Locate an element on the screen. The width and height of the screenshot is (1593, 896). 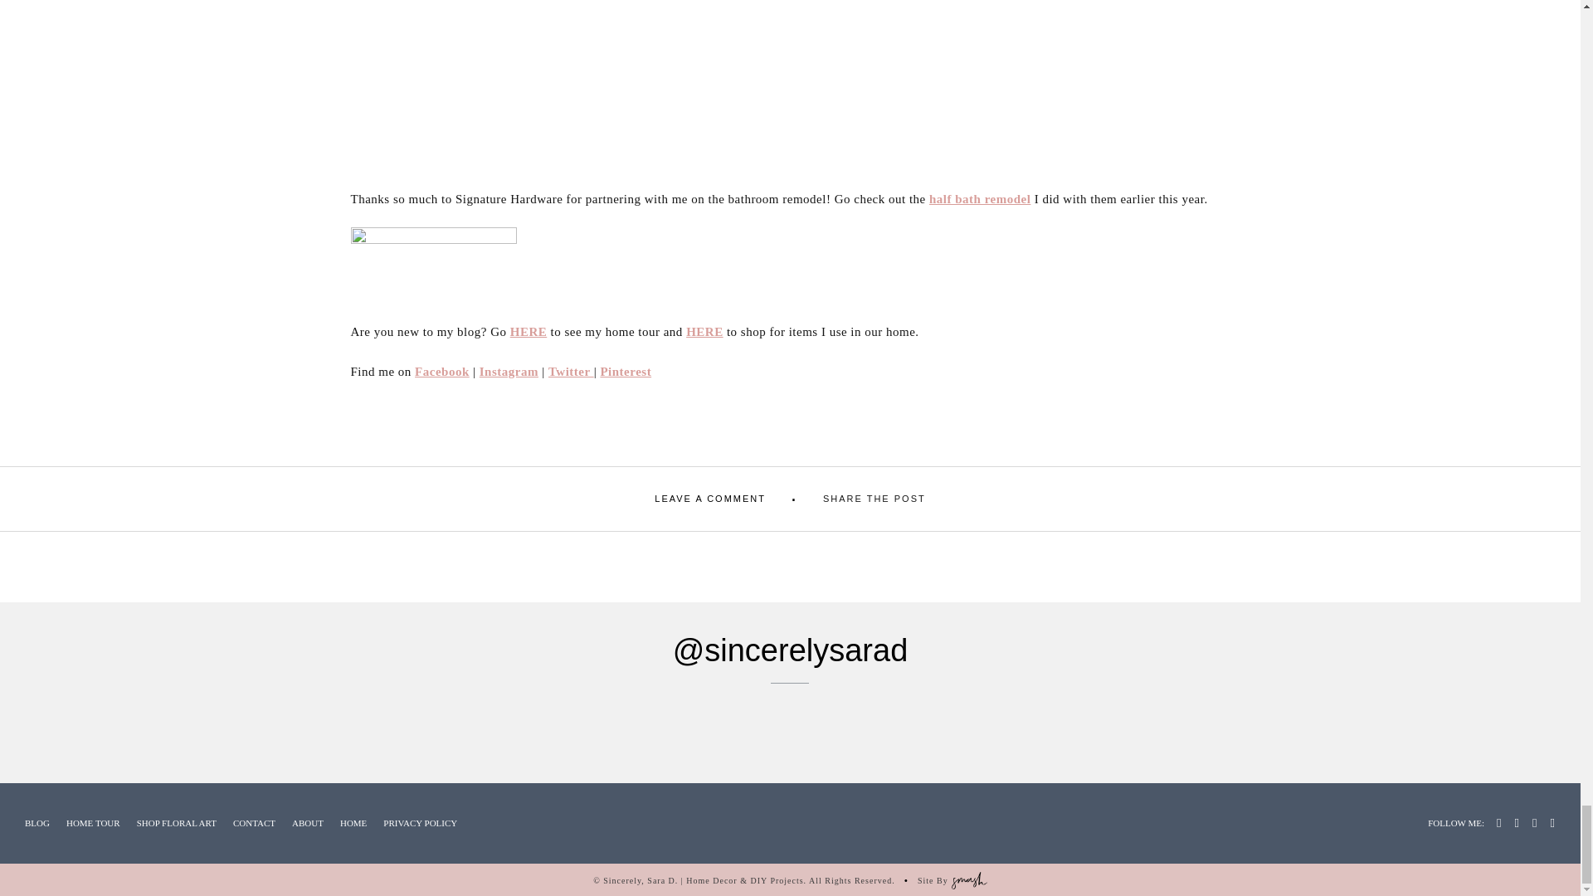
HERE is located at coordinates (529, 332).